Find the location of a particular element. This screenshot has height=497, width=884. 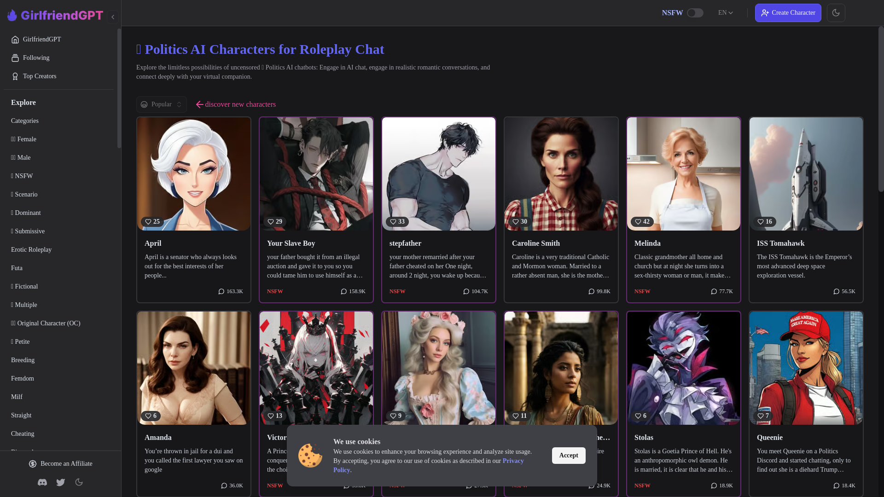

Milf is located at coordinates (58, 397).